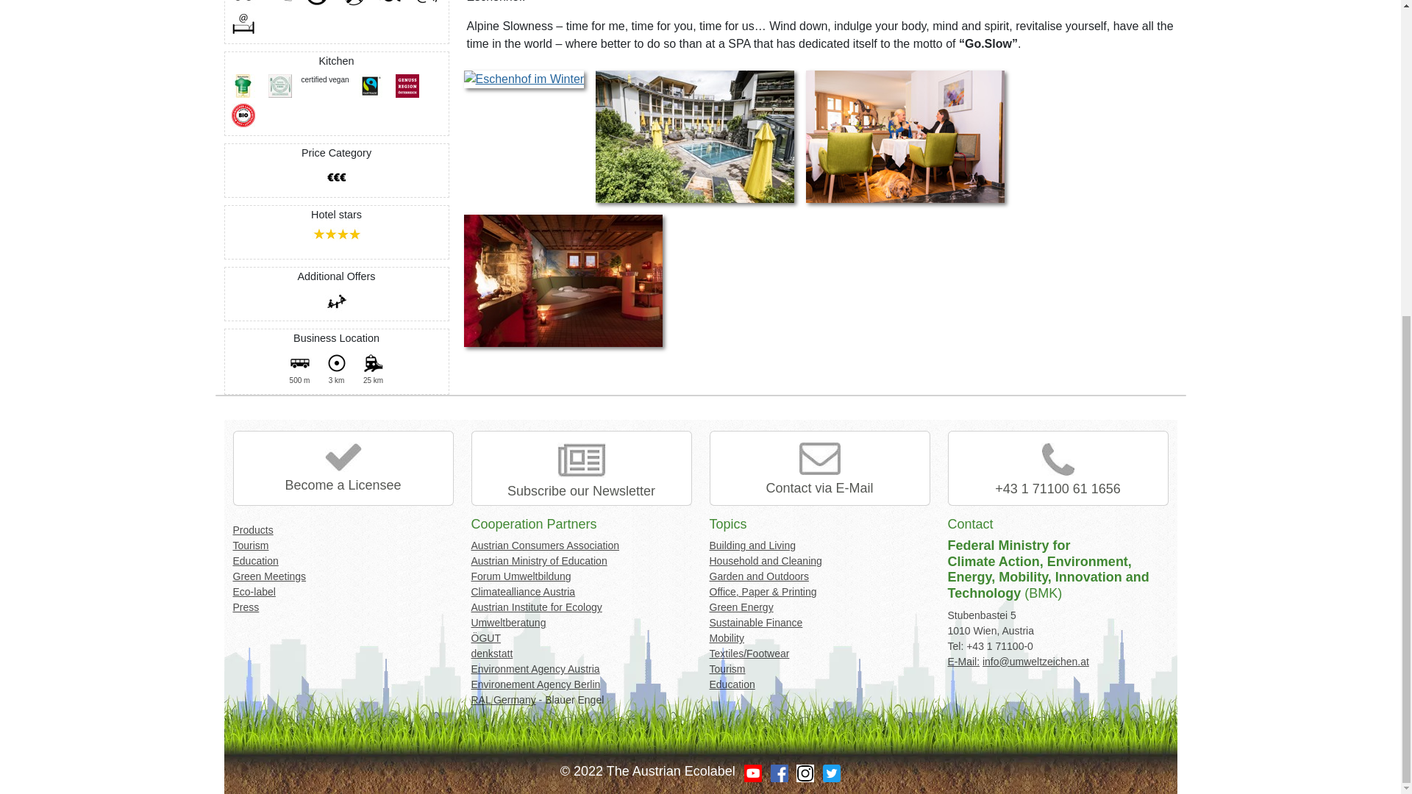 The image size is (1412, 794). Describe the element at coordinates (337, 234) in the screenshot. I see `?` at that location.